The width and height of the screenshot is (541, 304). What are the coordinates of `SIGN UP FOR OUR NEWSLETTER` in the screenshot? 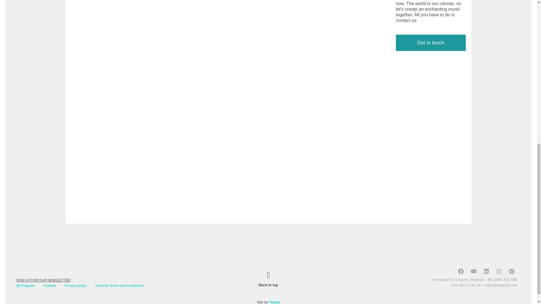 It's located at (43, 280).